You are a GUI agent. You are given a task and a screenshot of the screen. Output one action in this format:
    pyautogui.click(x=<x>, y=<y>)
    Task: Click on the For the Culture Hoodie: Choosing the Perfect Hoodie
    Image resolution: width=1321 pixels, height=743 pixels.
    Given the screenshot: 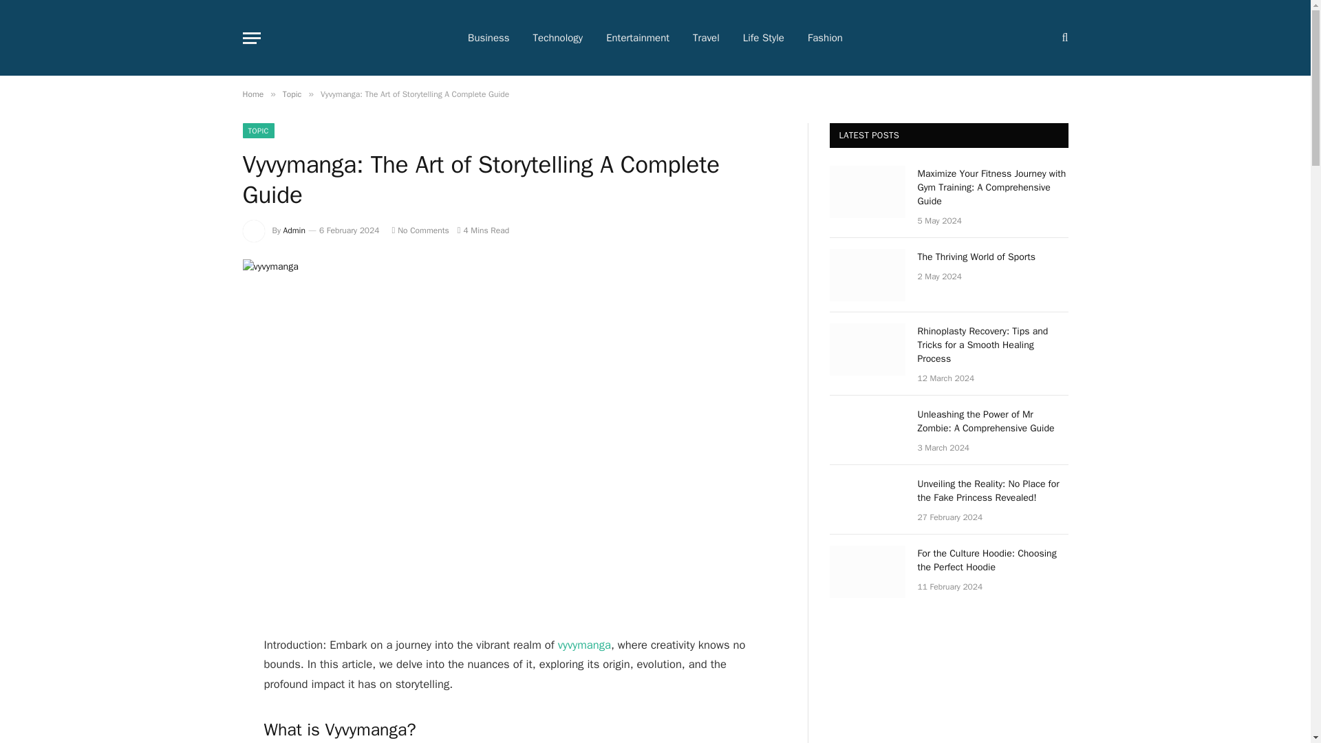 What is the action you would take?
    pyautogui.click(x=867, y=571)
    